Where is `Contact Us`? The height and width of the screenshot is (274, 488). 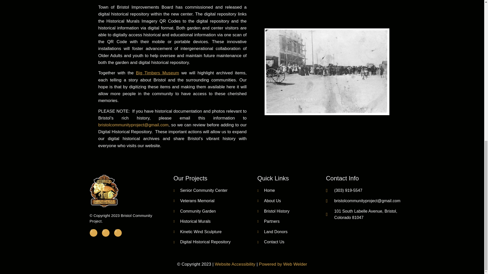
Contact Us is located at coordinates (270, 242).